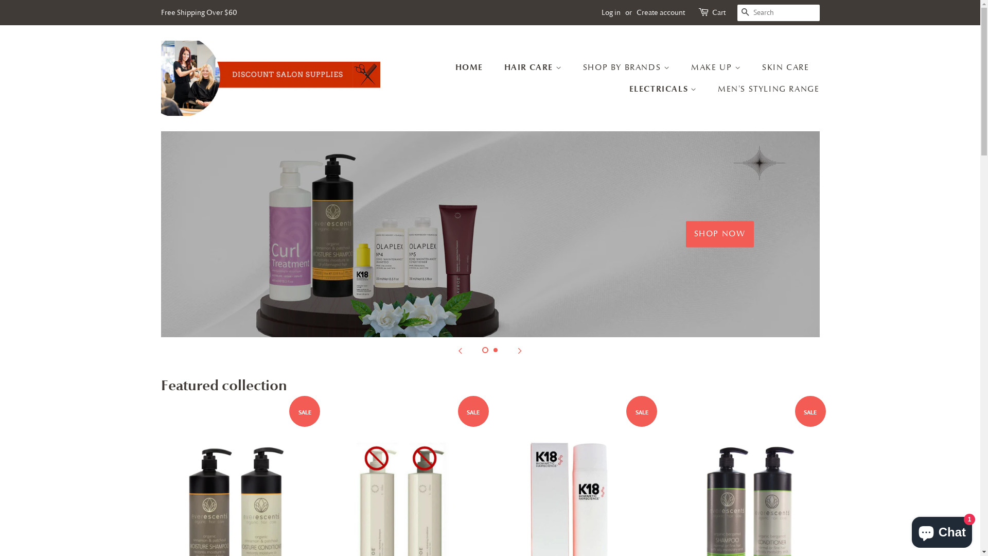  I want to click on Create account, so click(660, 12).